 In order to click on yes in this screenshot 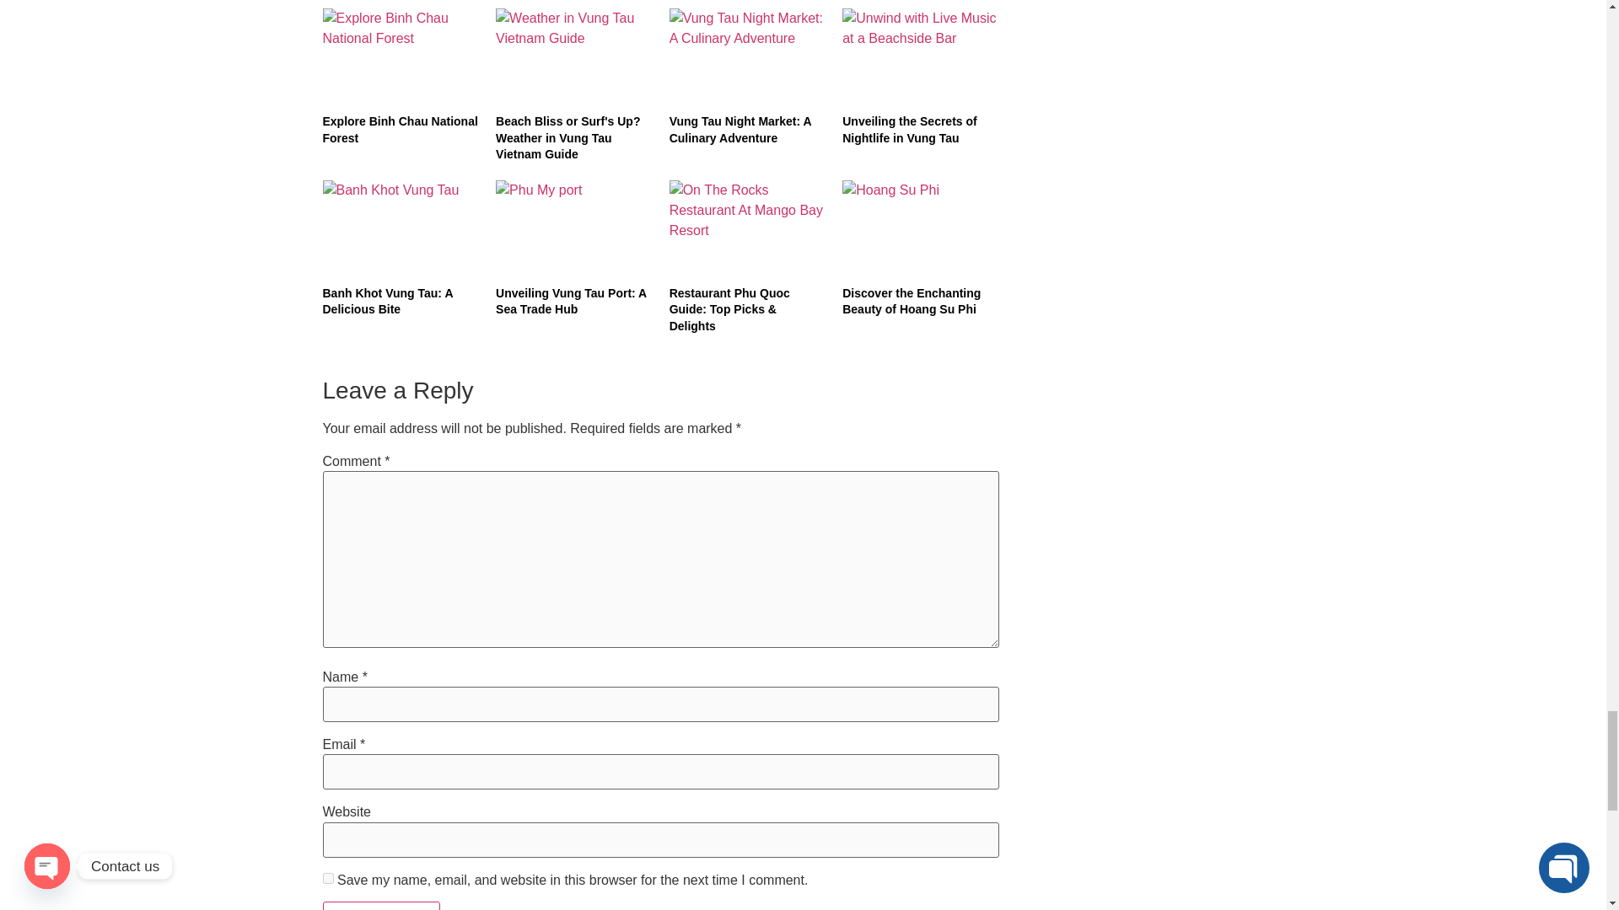, I will do `click(327, 878)`.